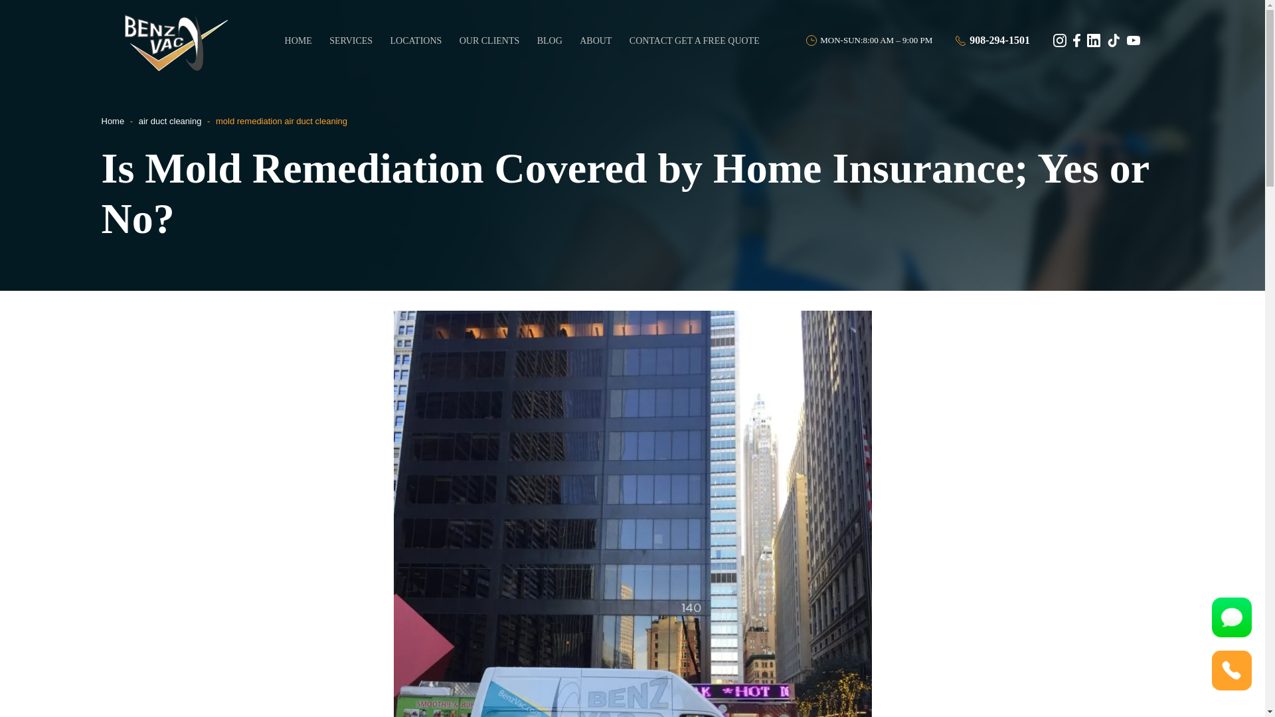 This screenshot has width=1275, height=717. I want to click on ABOUT, so click(596, 40).